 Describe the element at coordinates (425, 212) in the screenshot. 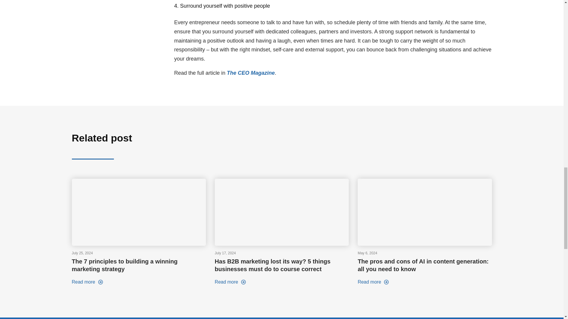

I see `AI robot working in the office` at that location.